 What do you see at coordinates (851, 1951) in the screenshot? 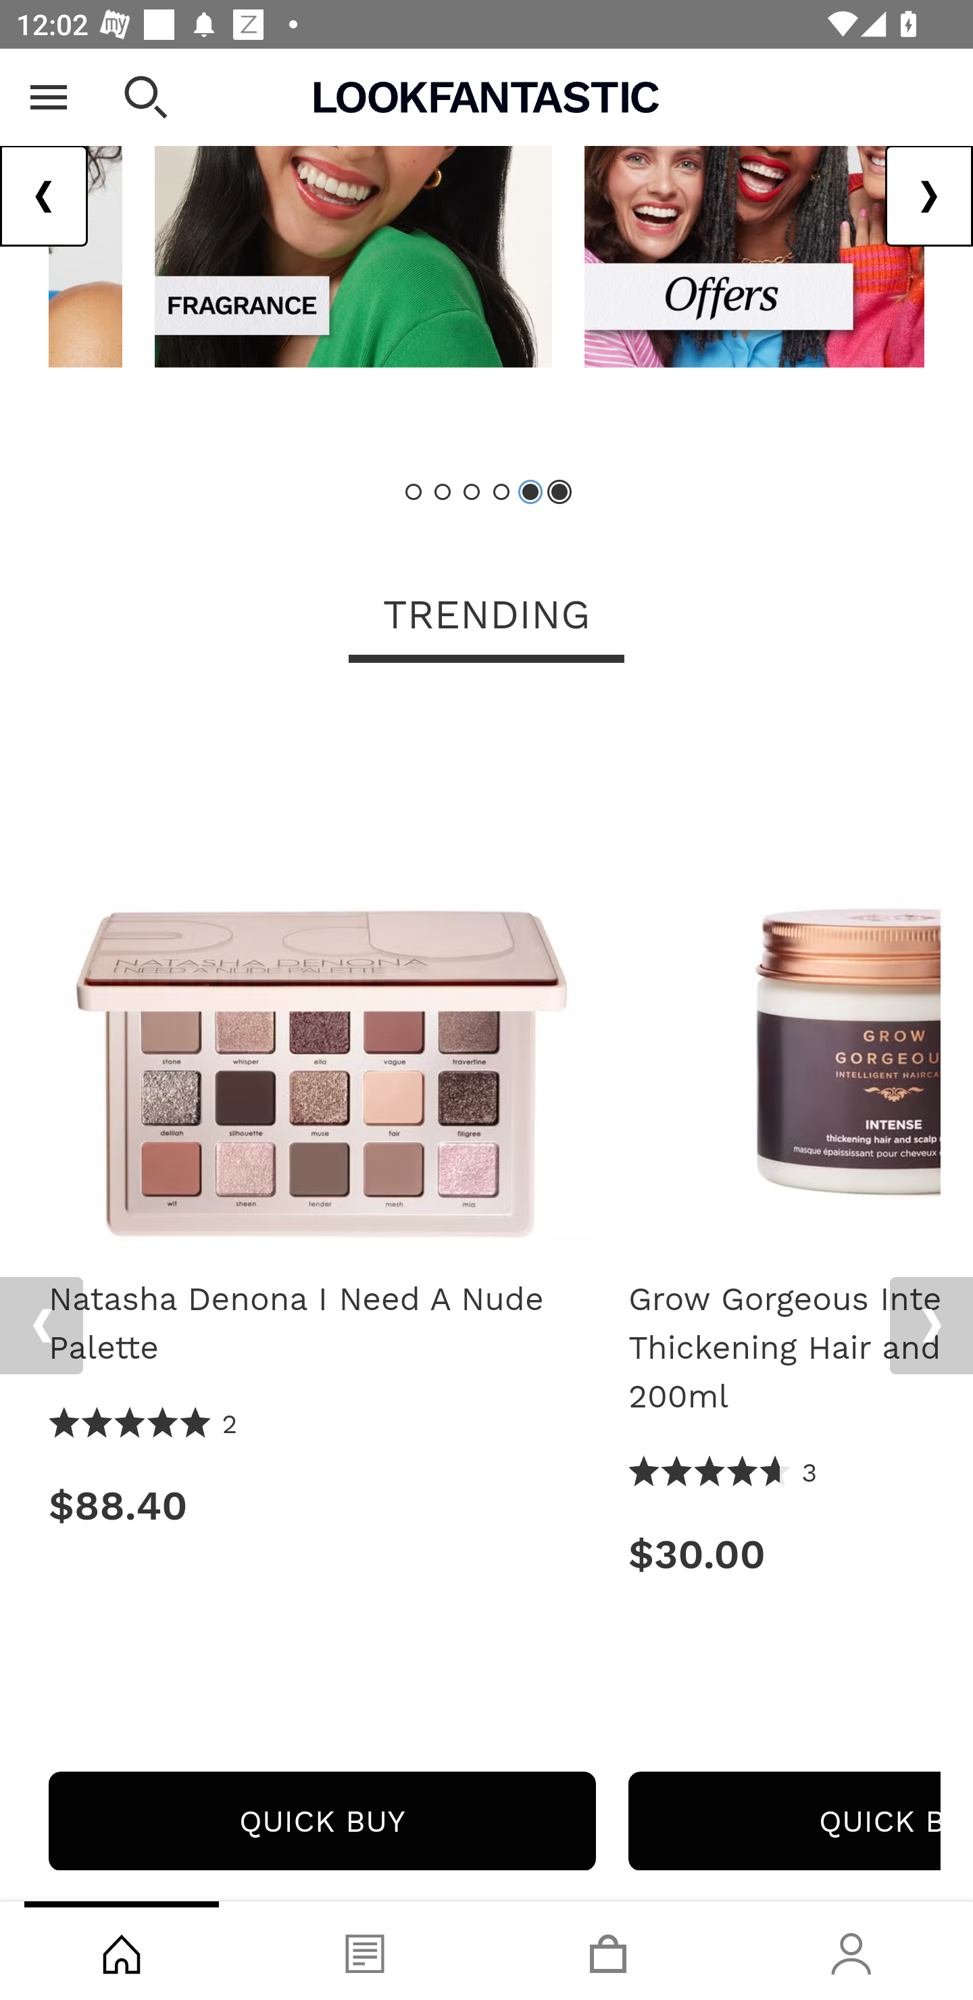
I see `Account, tab, 4 of 4` at bounding box center [851, 1951].